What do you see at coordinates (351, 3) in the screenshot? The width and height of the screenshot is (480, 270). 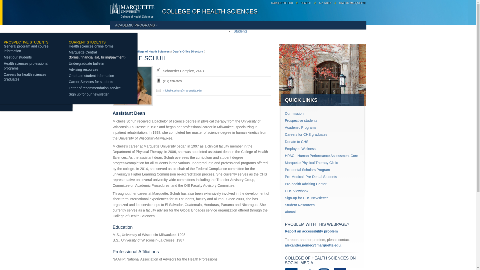 I see `GIVE TO MARQUETTE` at bounding box center [351, 3].